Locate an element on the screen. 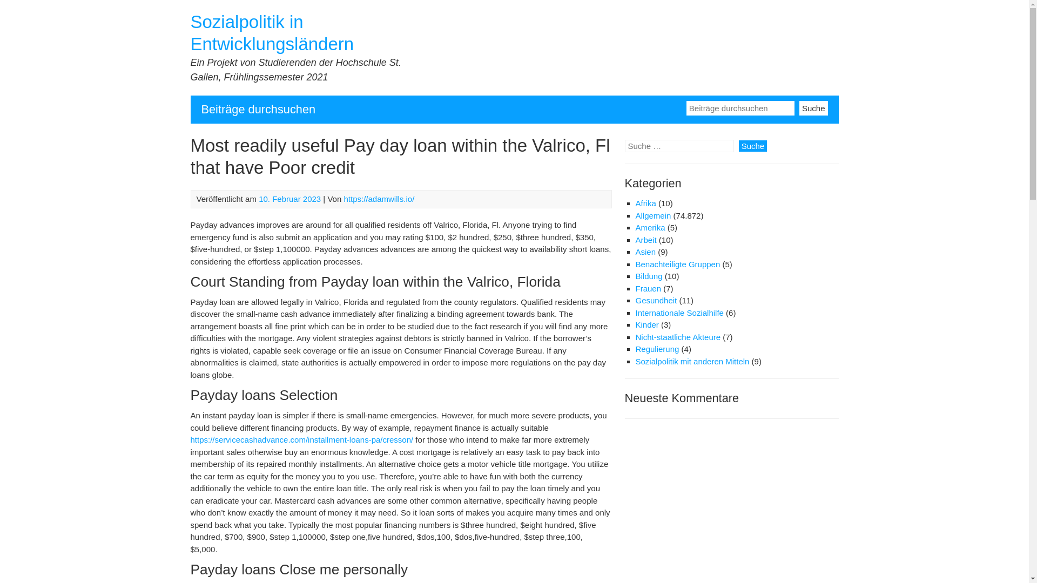 The image size is (1037, 583). Amerika is located at coordinates (649, 227).